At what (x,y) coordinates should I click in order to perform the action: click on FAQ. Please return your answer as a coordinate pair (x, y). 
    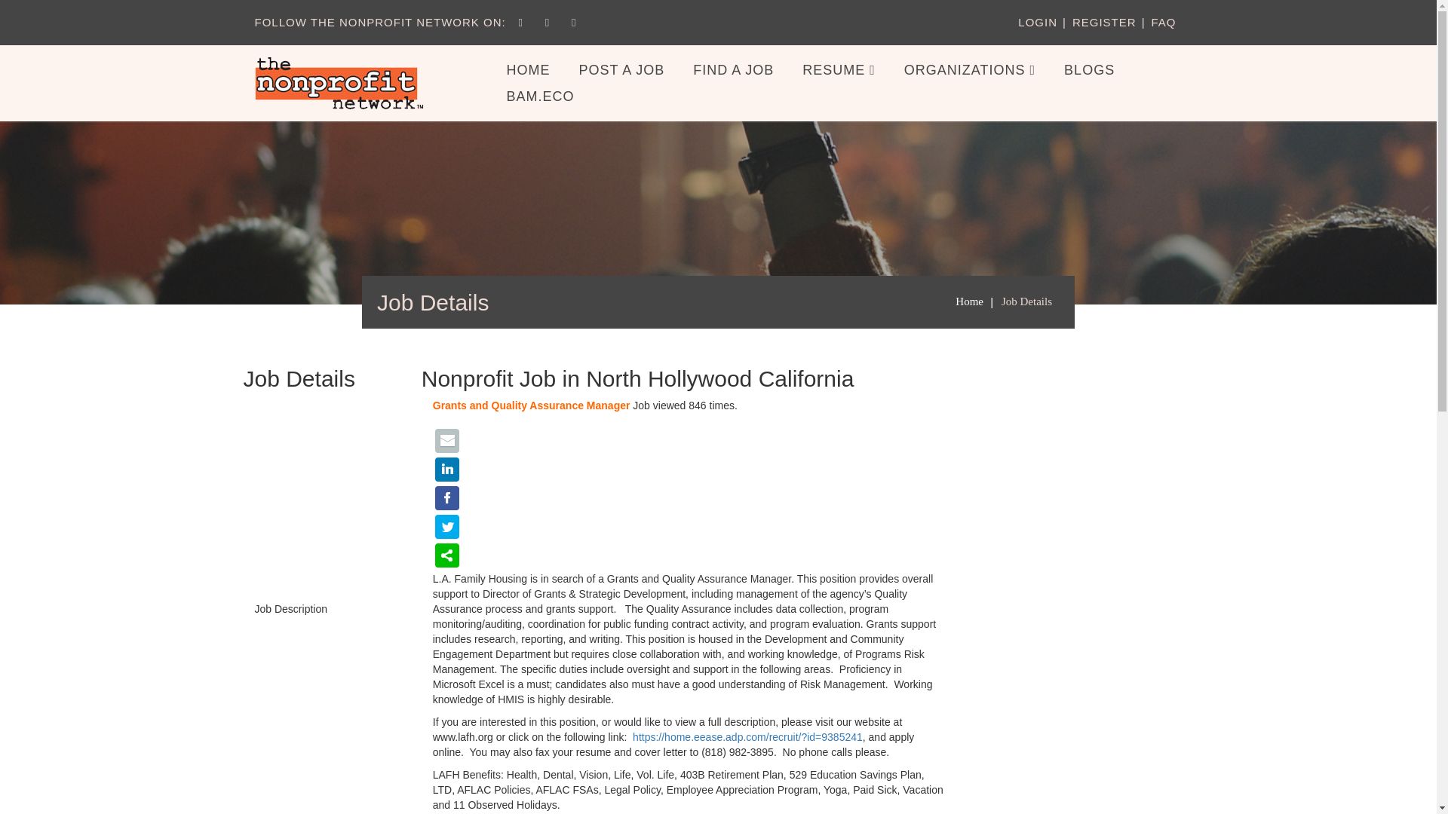
    Looking at the image, I should click on (1163, 21).